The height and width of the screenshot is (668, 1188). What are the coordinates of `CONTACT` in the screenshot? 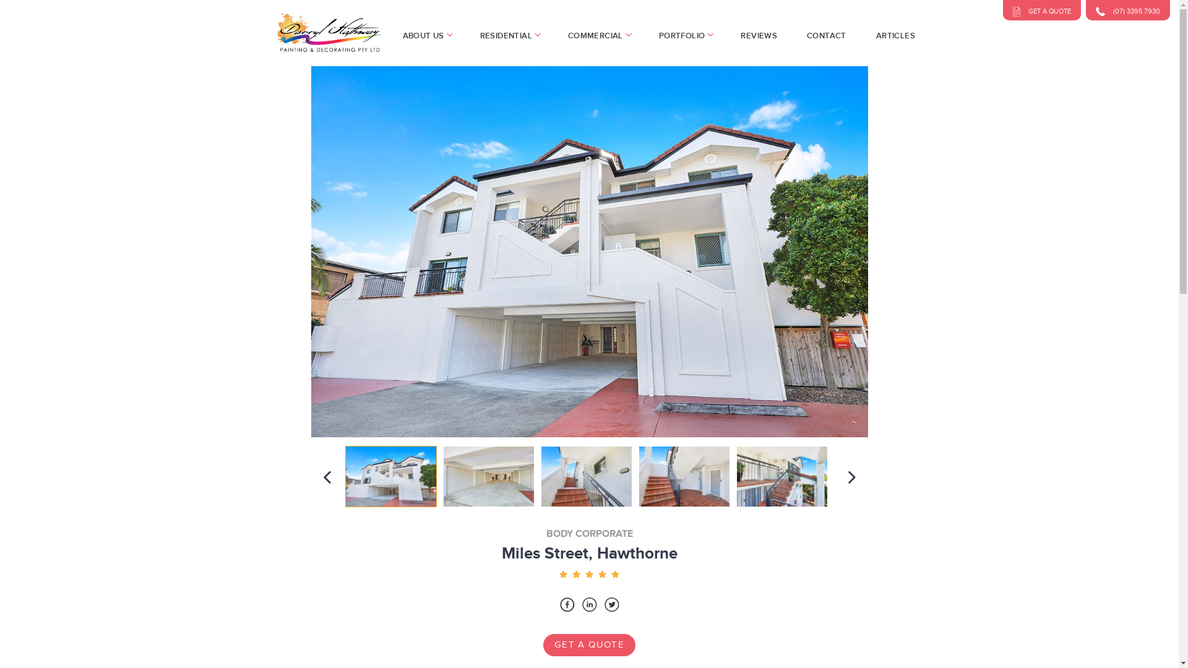 It's located at (827, 36).